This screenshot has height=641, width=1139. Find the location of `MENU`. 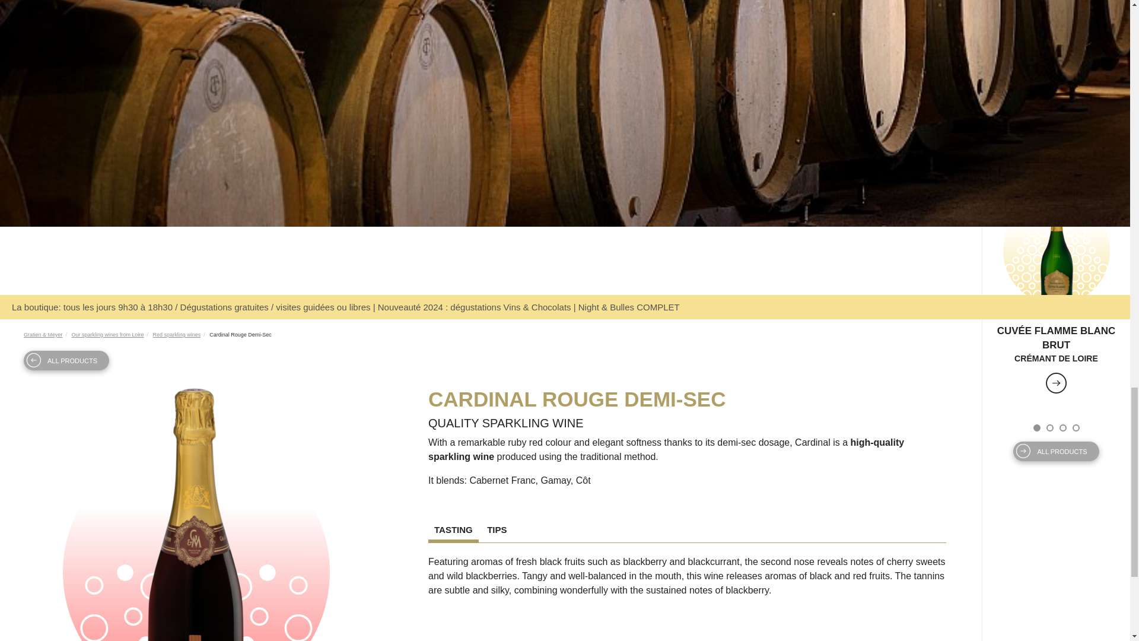

MENU is located at coordinates (54, 260).